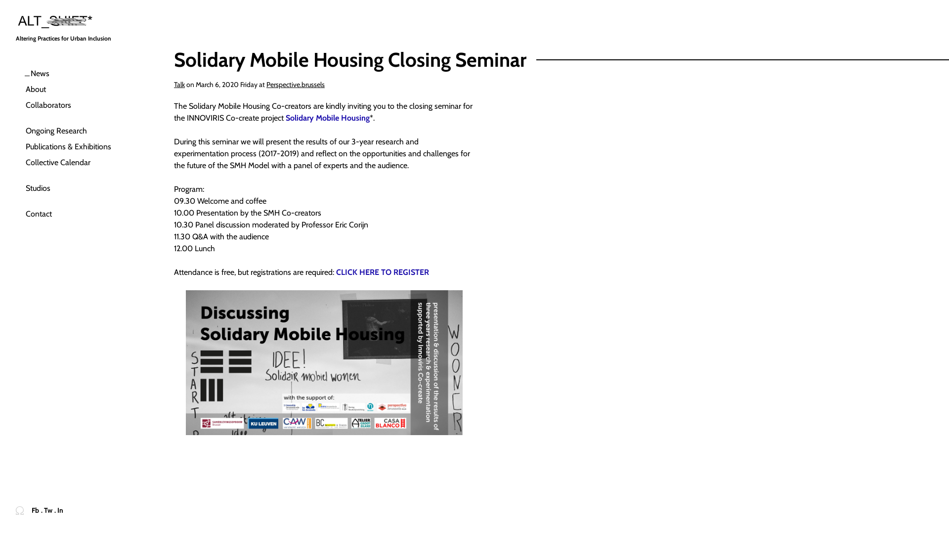 This screenshot has height=534, width=949. What do you see at coordinates (76, 188) in the screenshot?
I see `Studios` at bounding box center [76, 188].